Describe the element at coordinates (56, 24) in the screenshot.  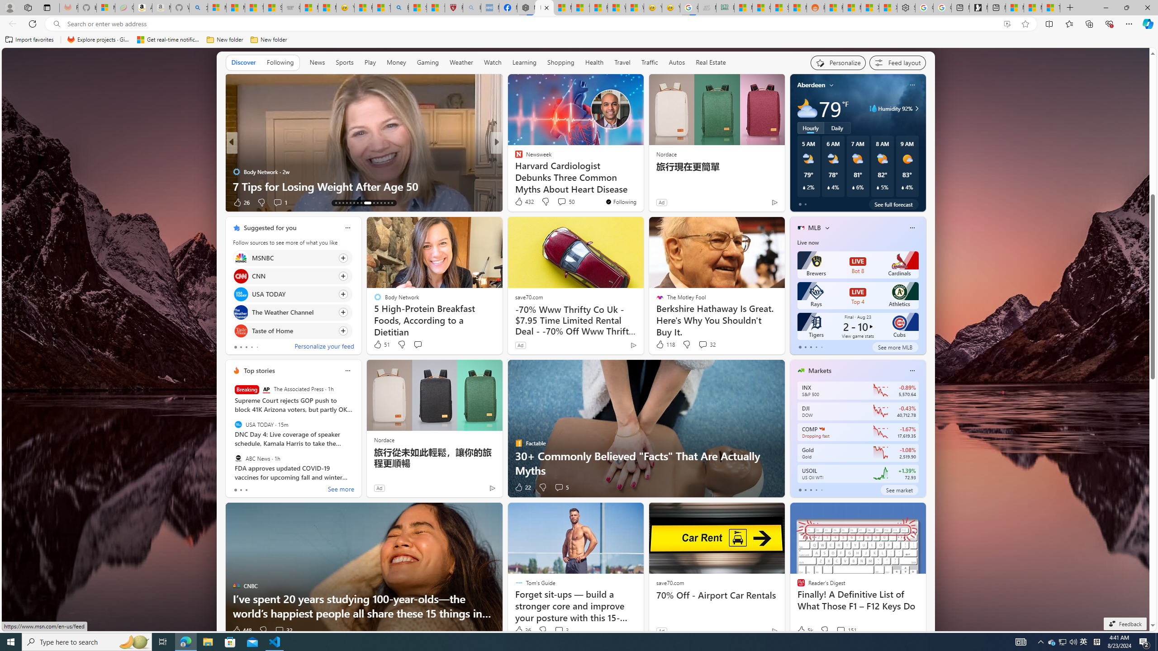
I see `Search icon` at that location.